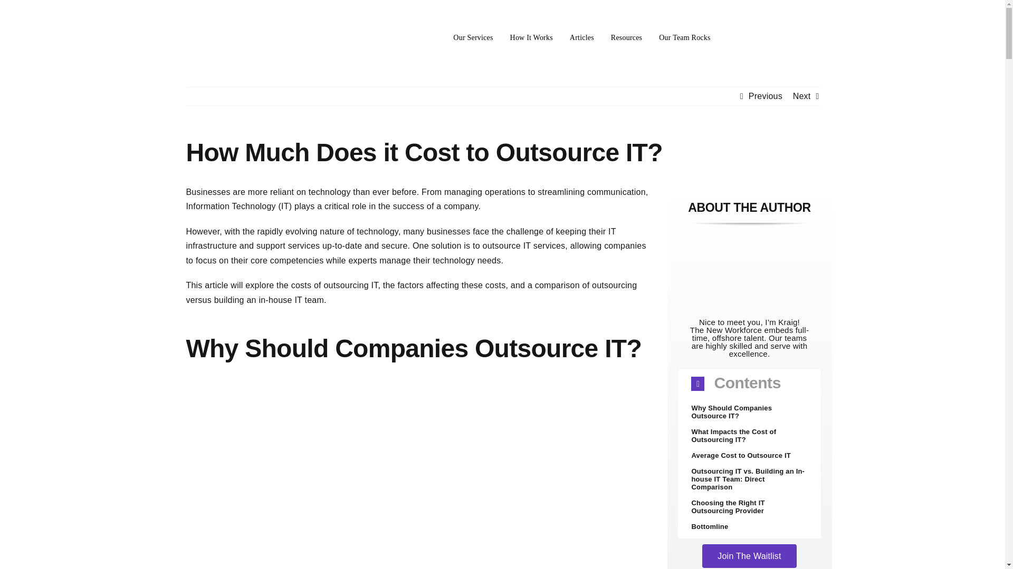 Image resolution: width=1013 pixels, height=569 pixels. What do you see at coordinates (684, 38) in the screenshot?
I see `Our Team Rocks` at bounding box center [684, 38].